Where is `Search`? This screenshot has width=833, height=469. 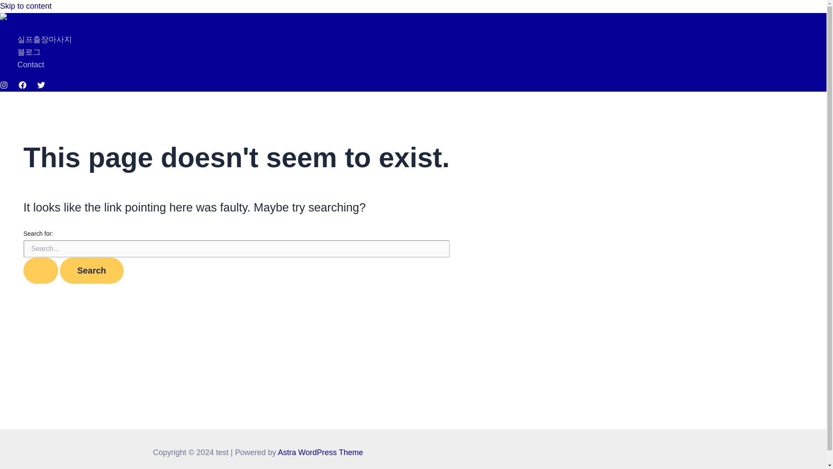 Search is located at coordinates (92, 270).